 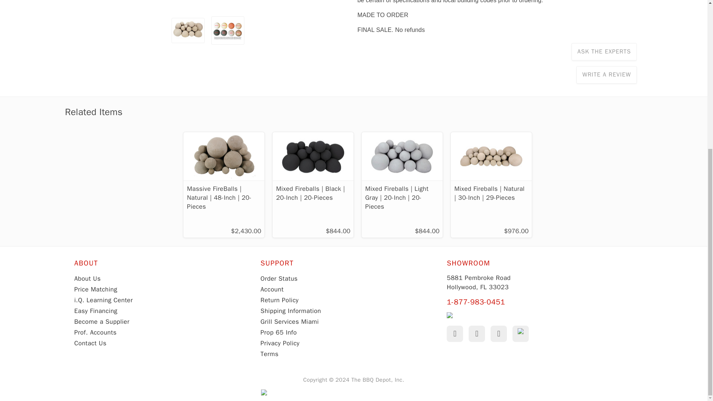 I want to click on Youtube, so click(x=476, y=333).